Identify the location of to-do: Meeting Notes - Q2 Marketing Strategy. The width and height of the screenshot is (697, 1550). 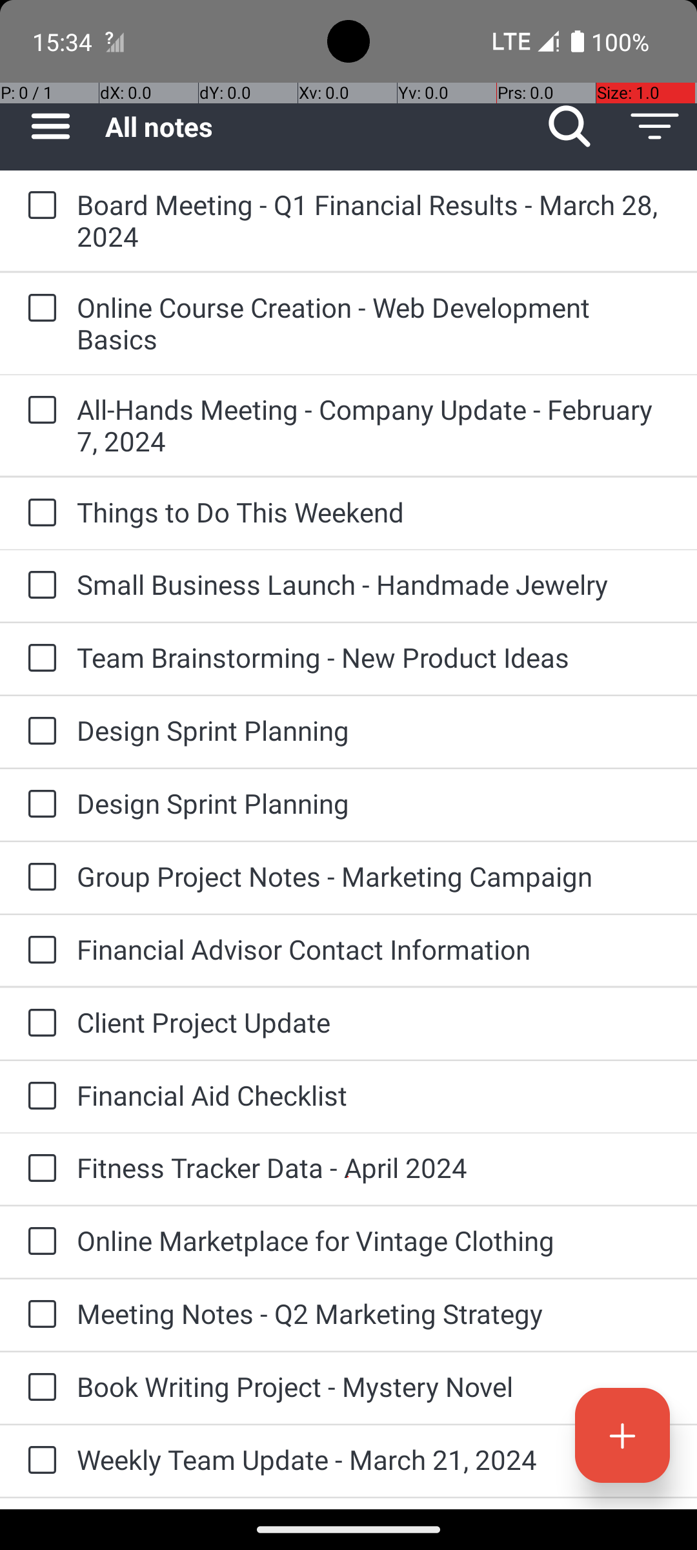
(39, 1315).